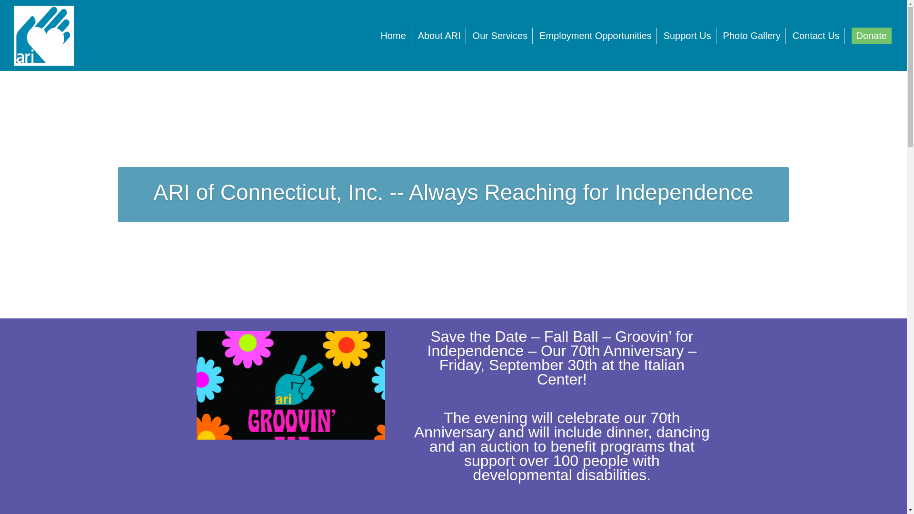 The image size is (914, 514). I want to click on Support Us, so click(687, 35).